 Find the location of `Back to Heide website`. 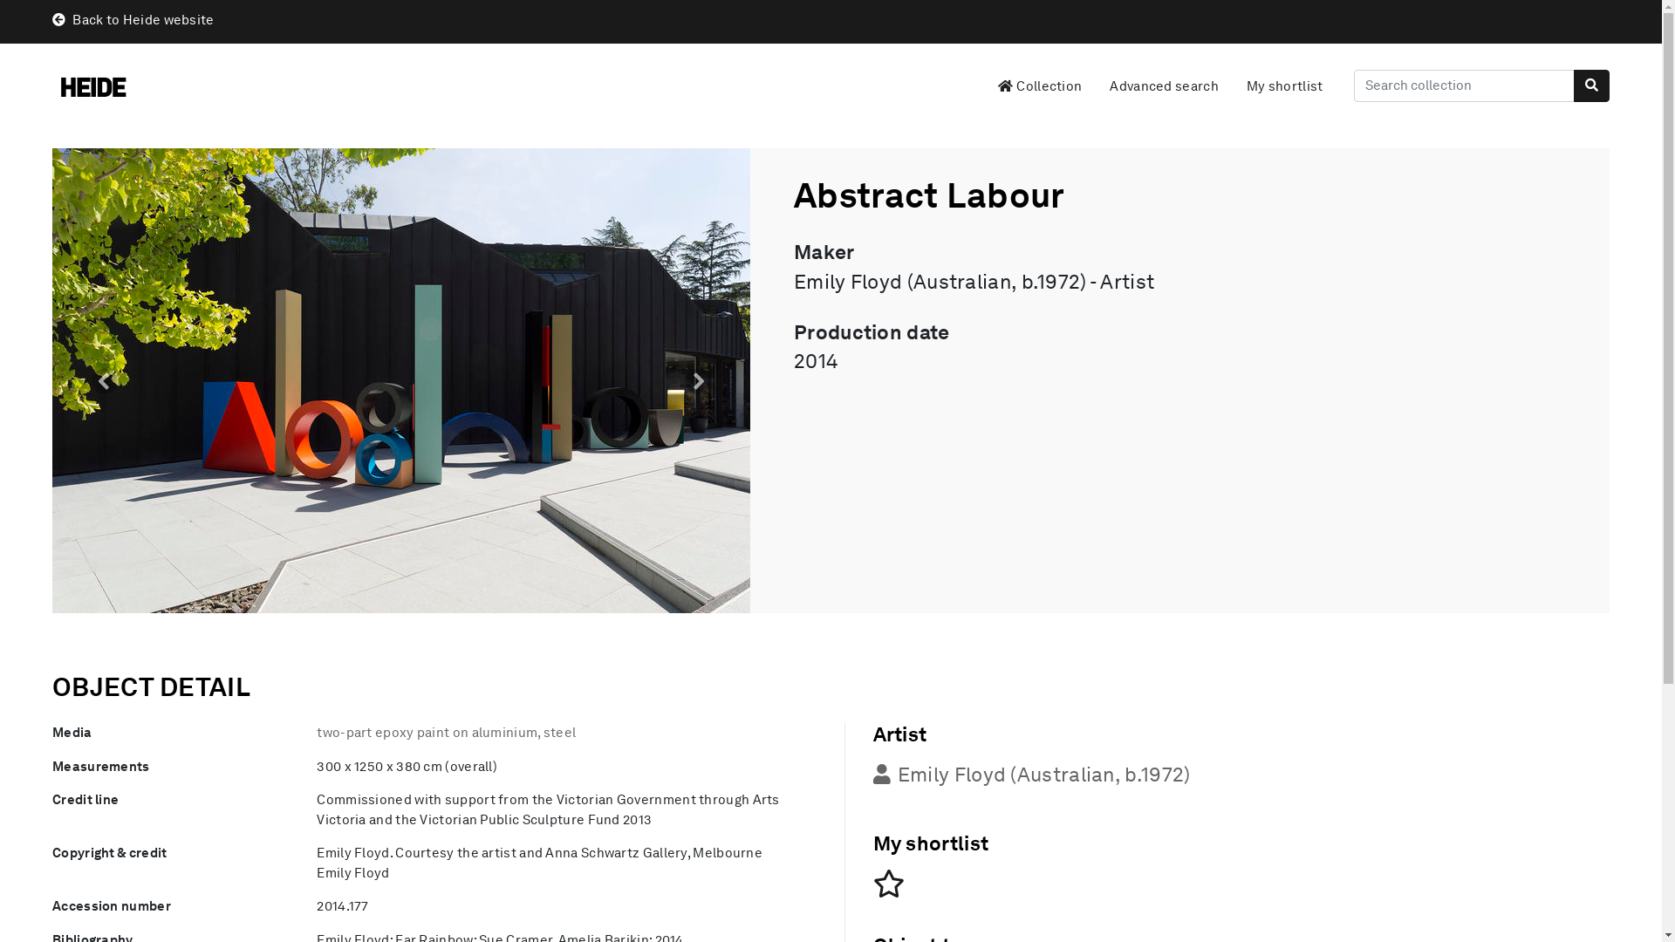

Back to Heide website is located at coordinates (133, 20).